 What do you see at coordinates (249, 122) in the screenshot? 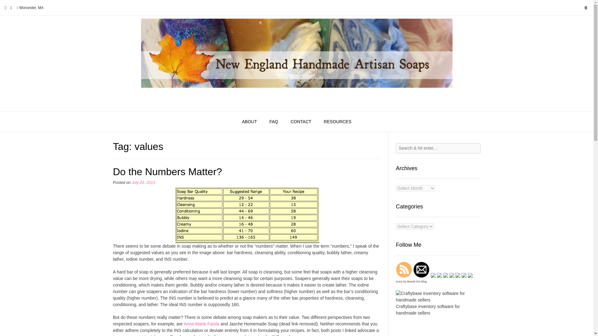
I see `ABOUT` at bounding box center [249, 122].